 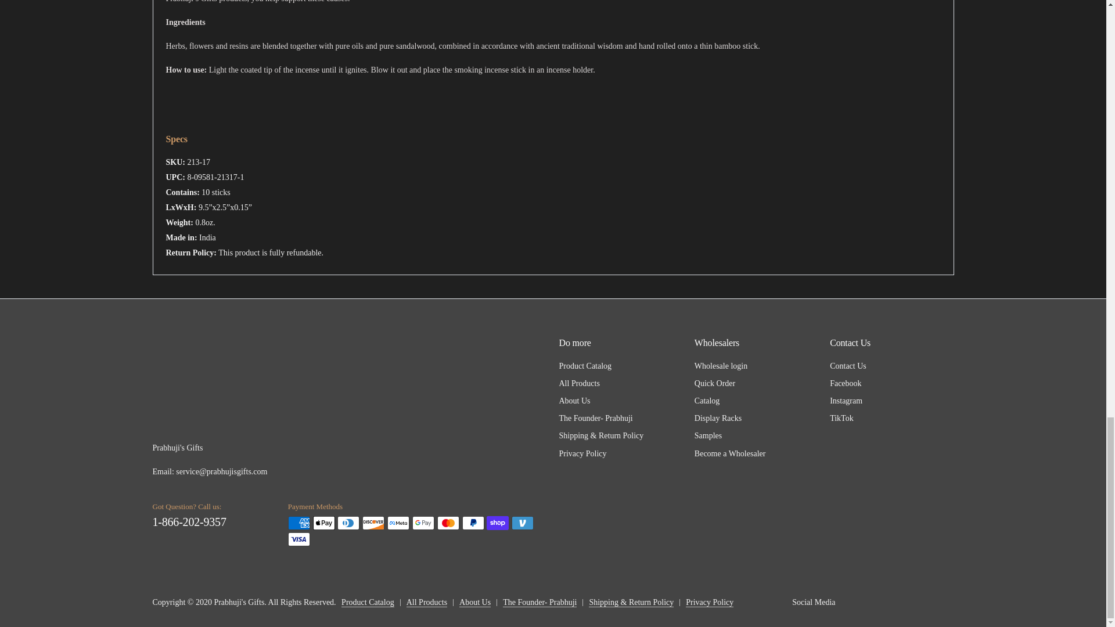 What do you see at coordinates (398, 522) in the screenshot?
I see `Meta Pay` at bounding box center [398, 522].